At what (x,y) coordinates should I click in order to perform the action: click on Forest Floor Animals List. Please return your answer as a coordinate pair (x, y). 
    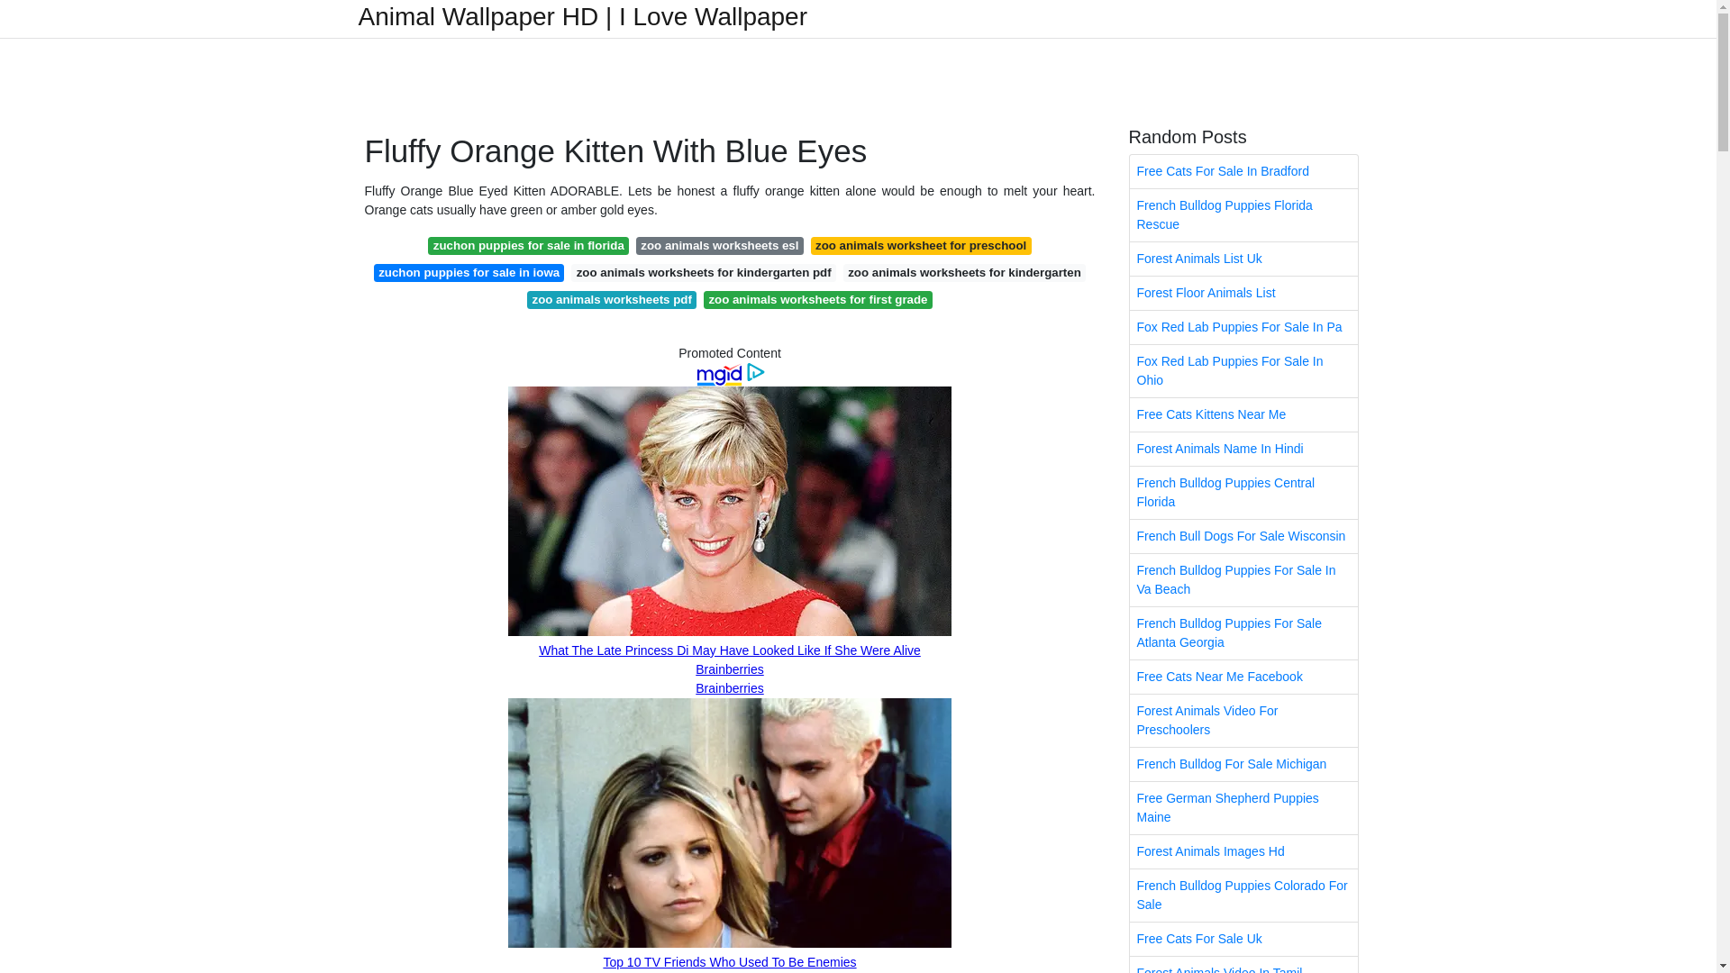
    Looking at the image, I should click on (1243, 293).